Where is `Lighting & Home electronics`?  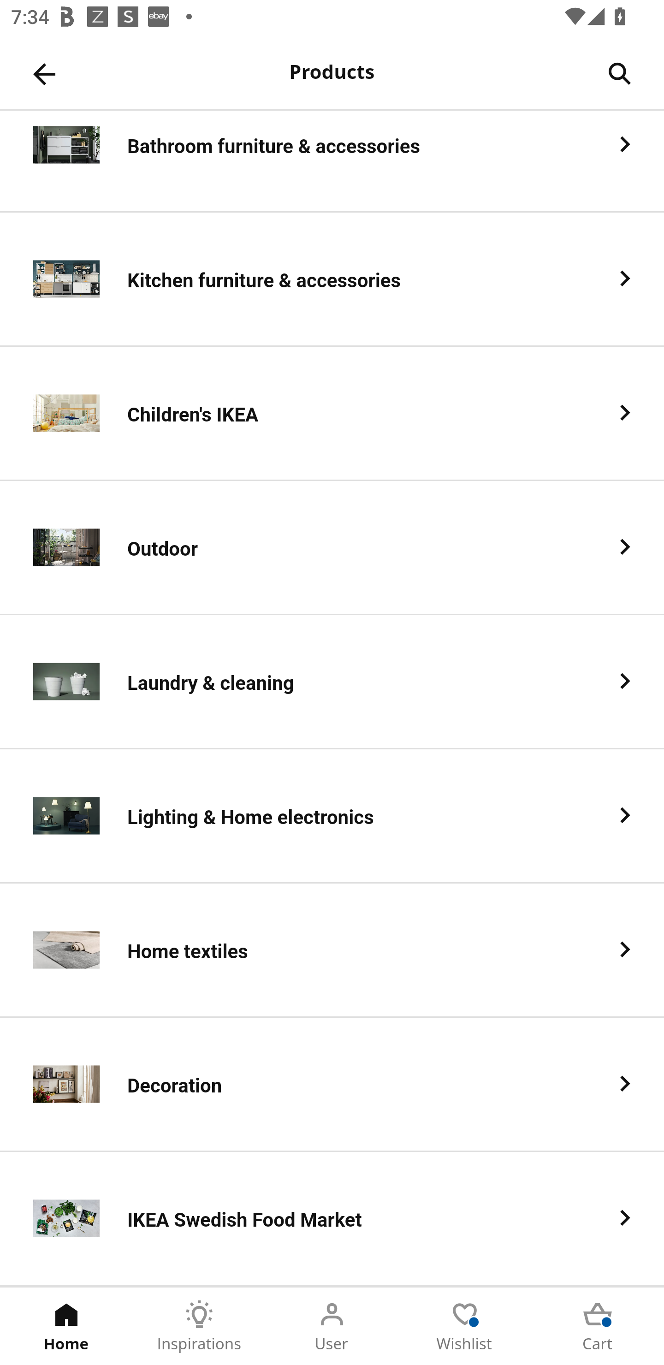 Lighting & Home electronics is located at coordinates (332, 816).